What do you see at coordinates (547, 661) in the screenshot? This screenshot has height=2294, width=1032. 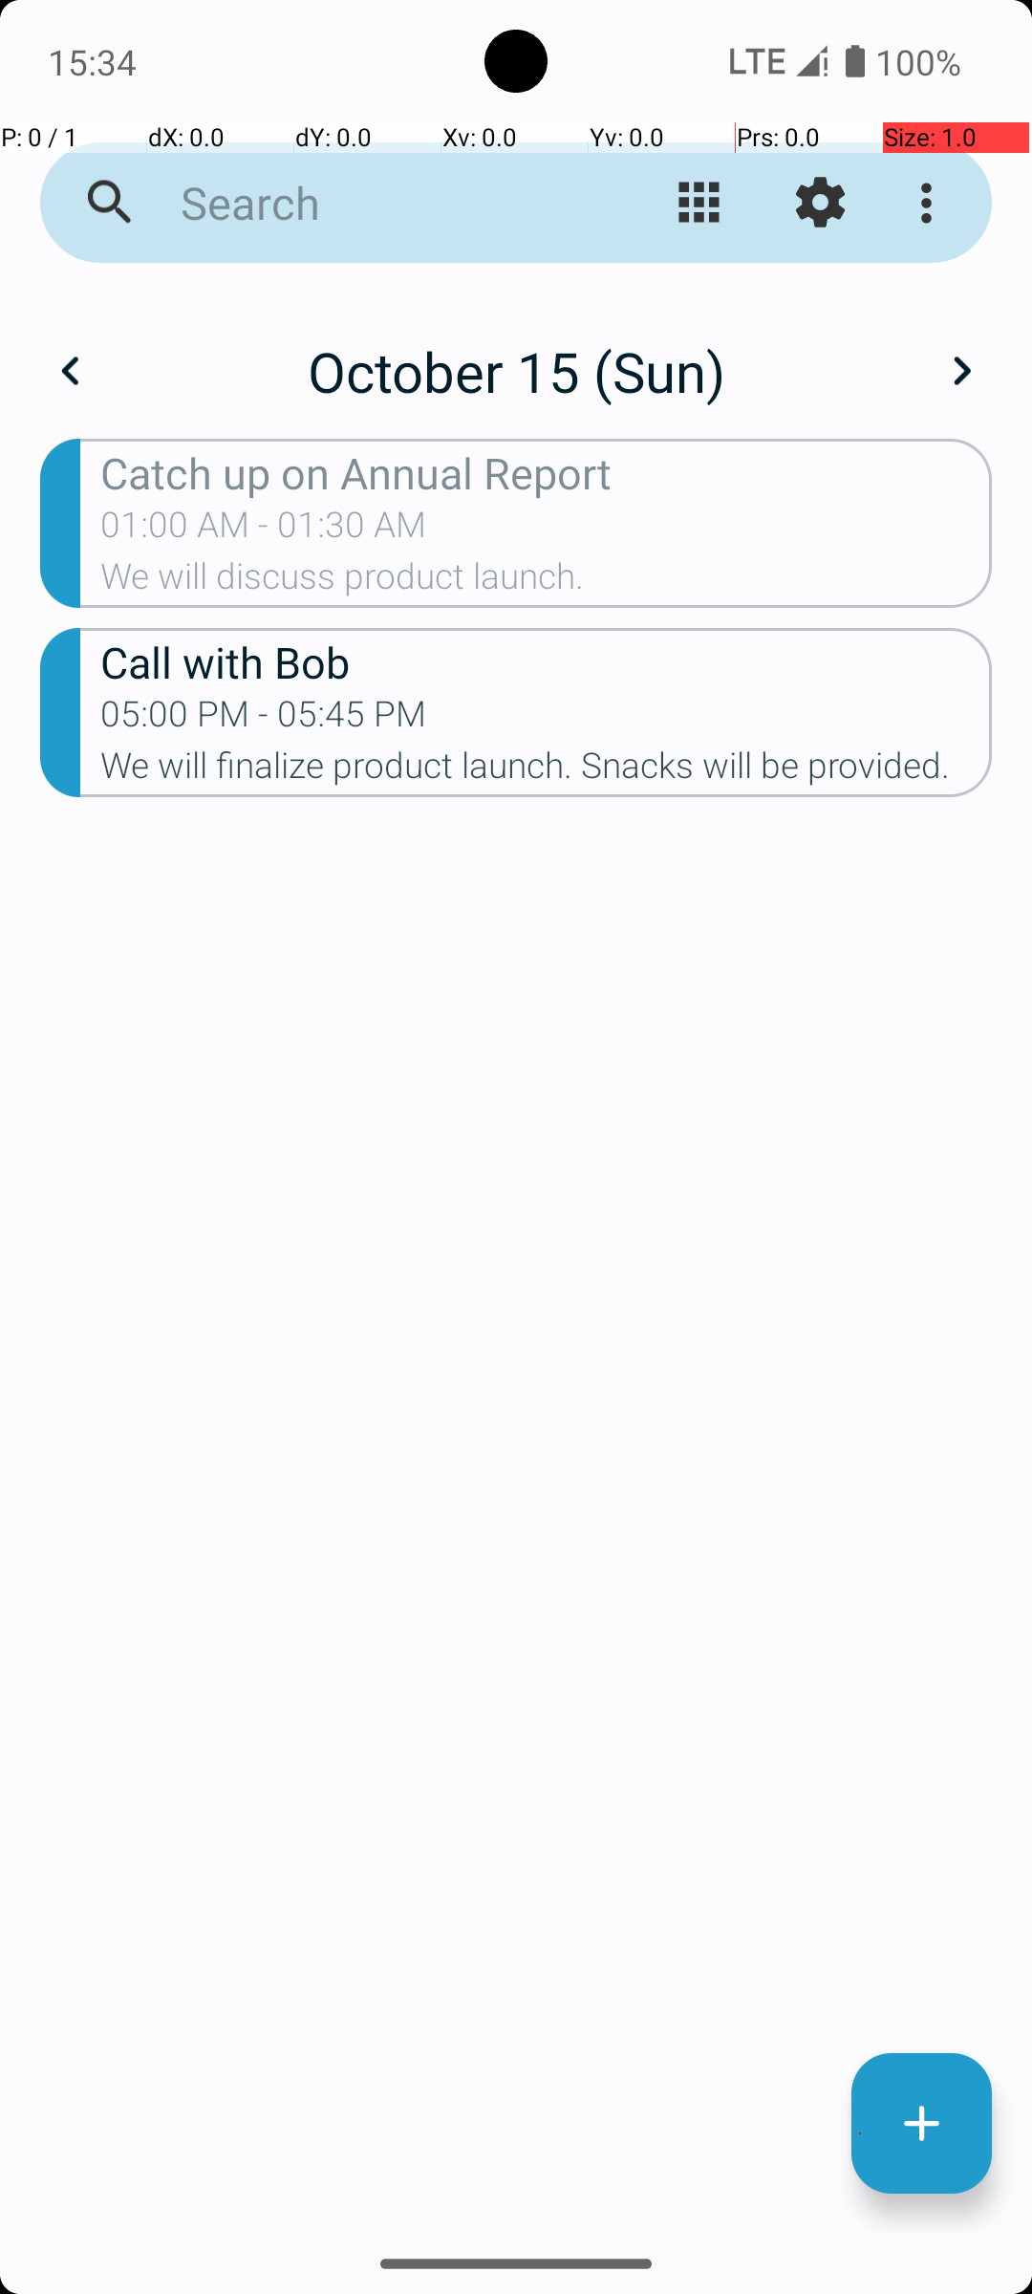 I see `Call with Bob` at bounding box center [547, 661].